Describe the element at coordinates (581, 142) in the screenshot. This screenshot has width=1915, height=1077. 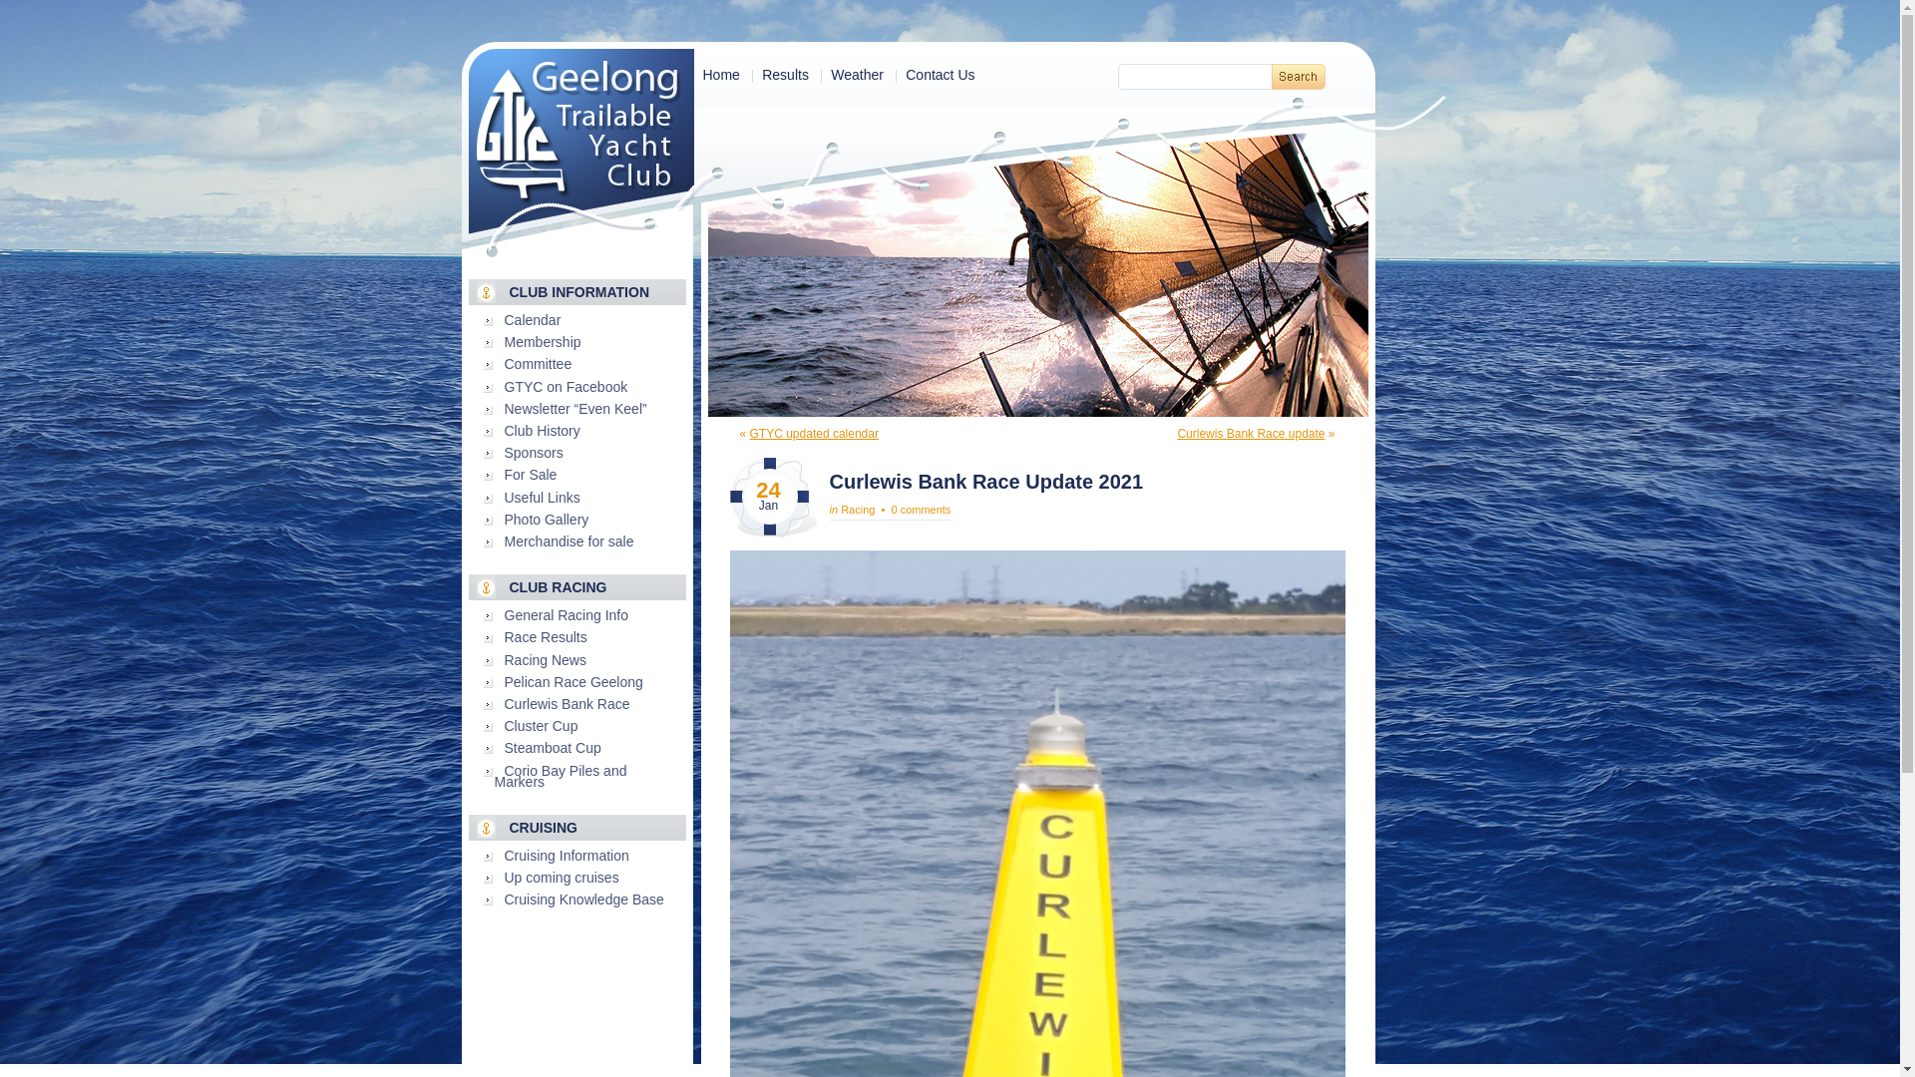
I see `Geelong Trailable Yacht Club` at that location.